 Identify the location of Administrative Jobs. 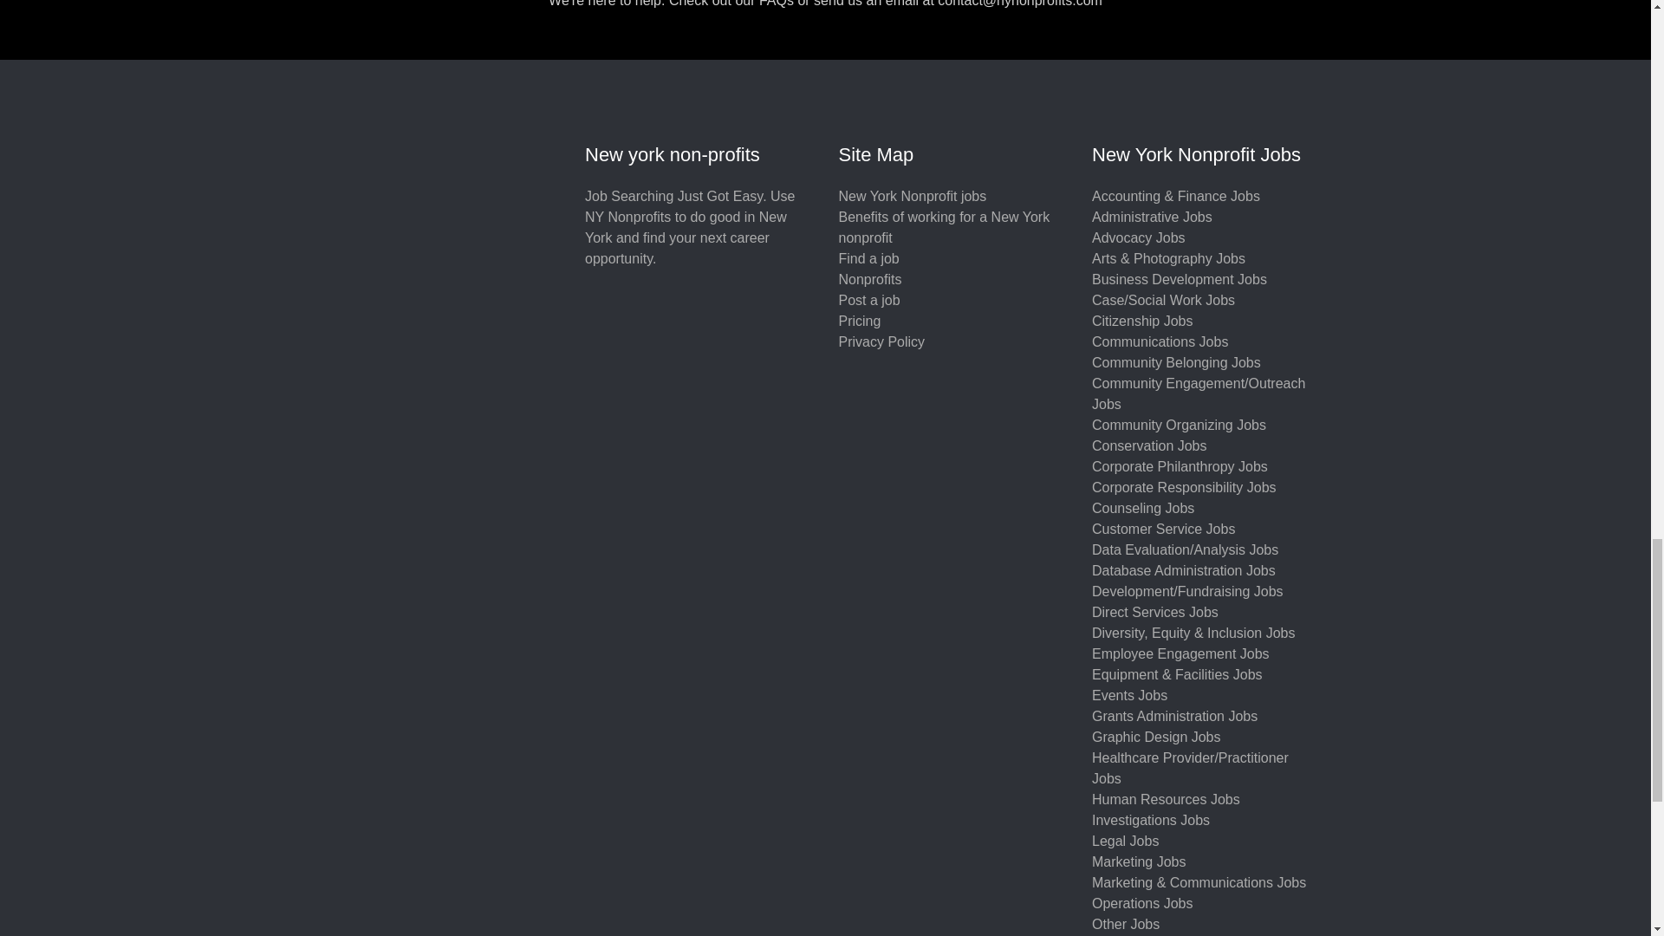
(1152, 217).